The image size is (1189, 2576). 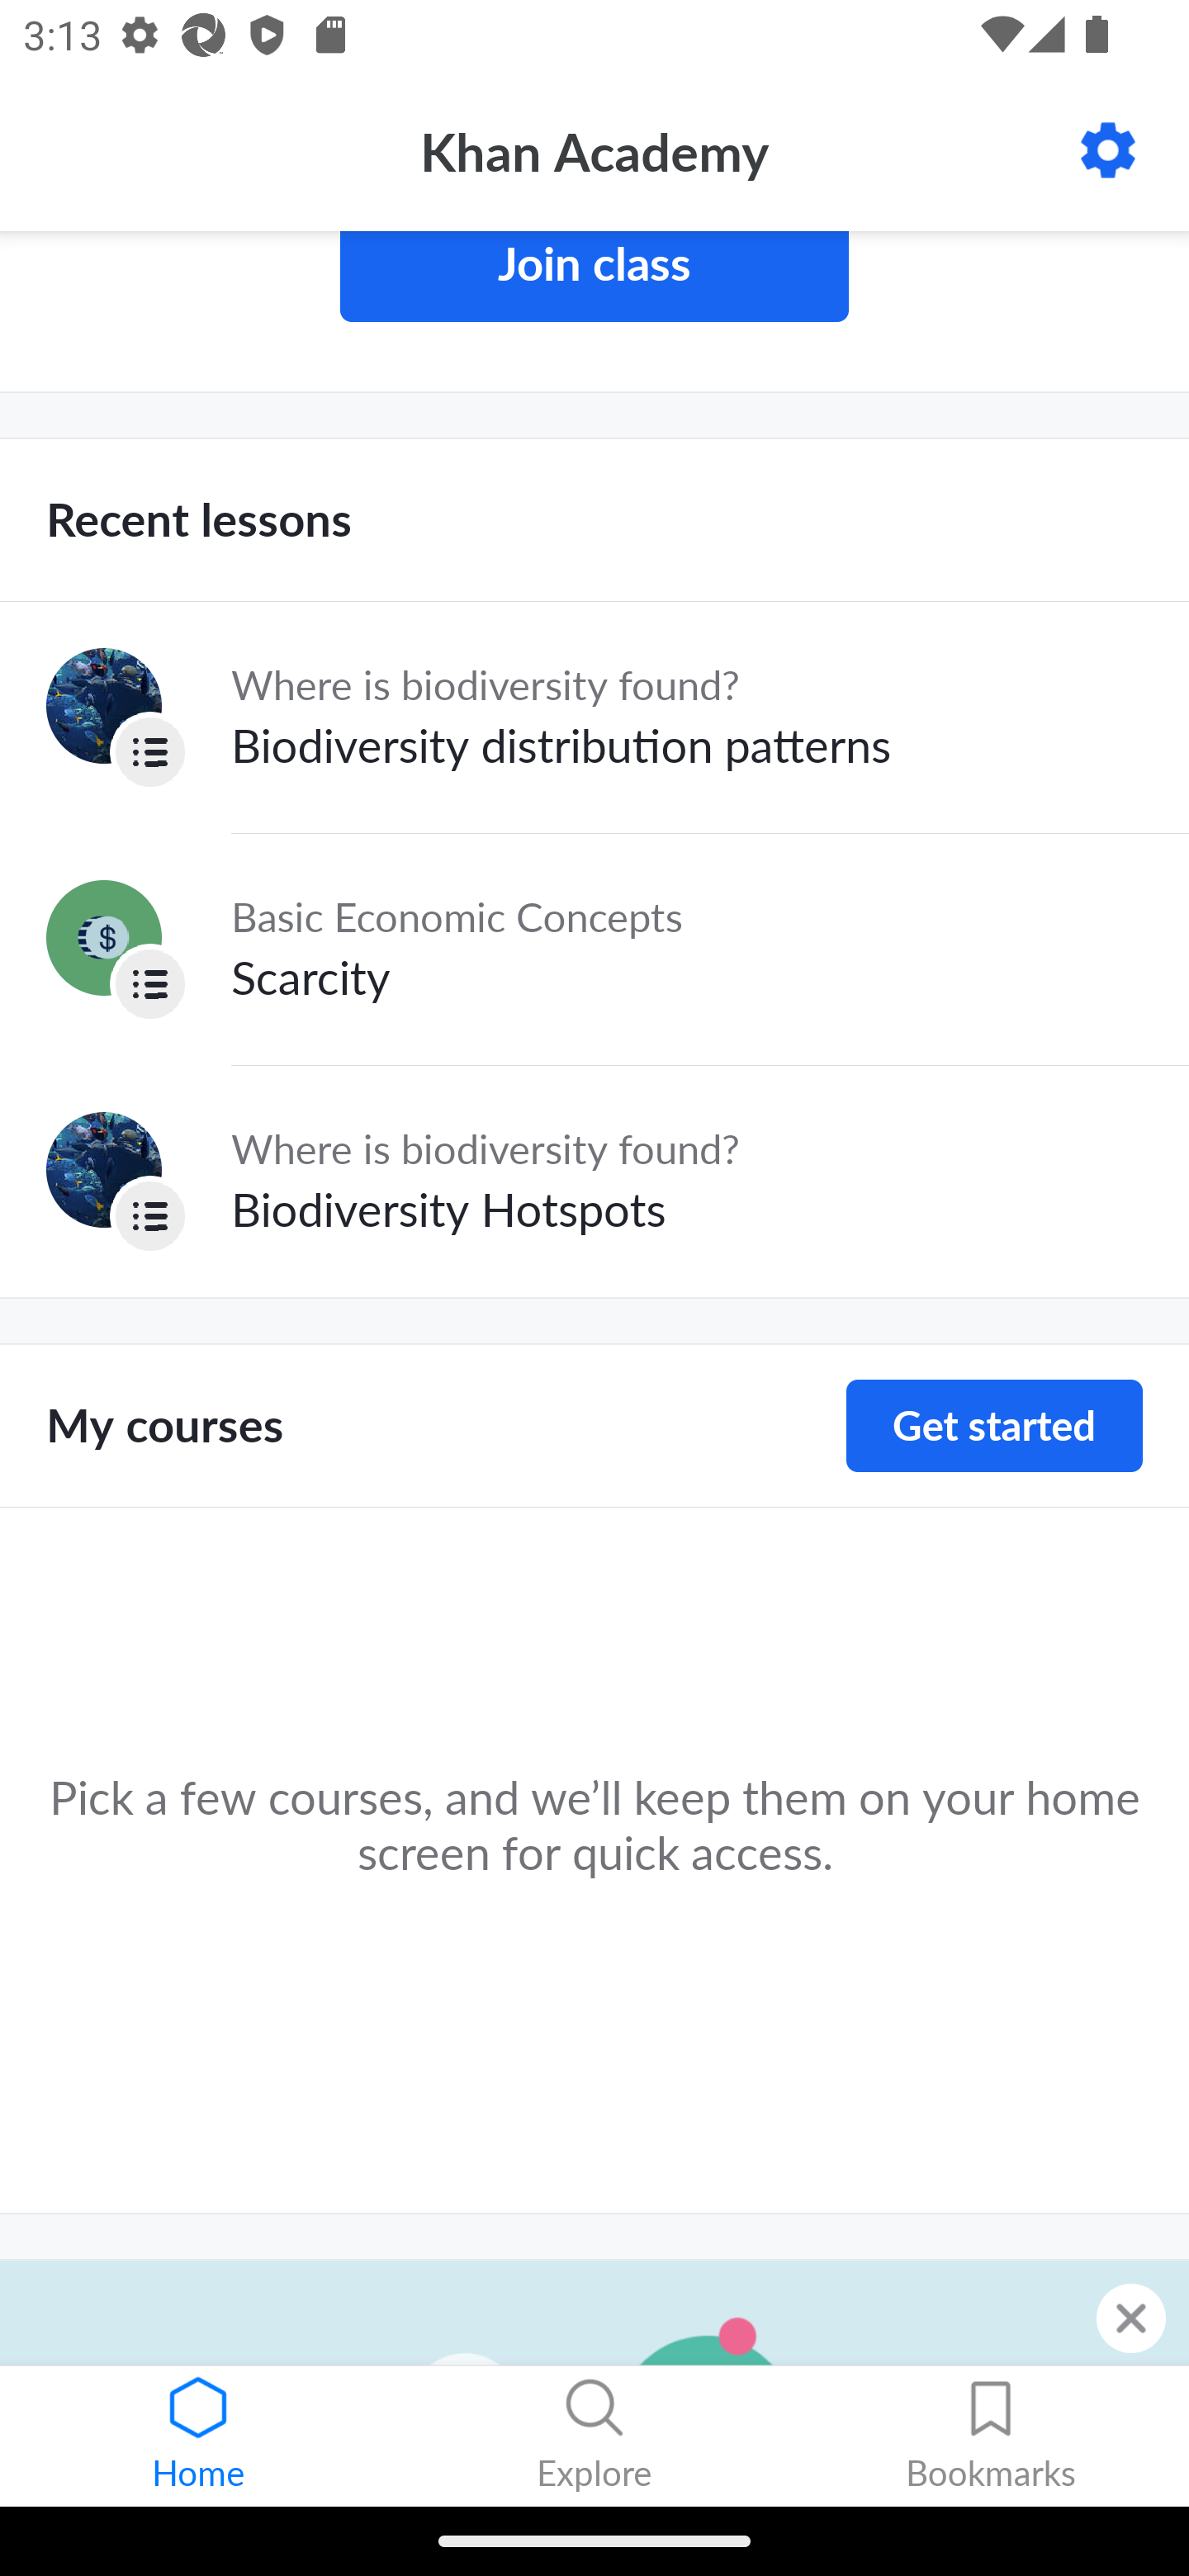 I want to click on Bookmarks, so click(x=991, y=2436).